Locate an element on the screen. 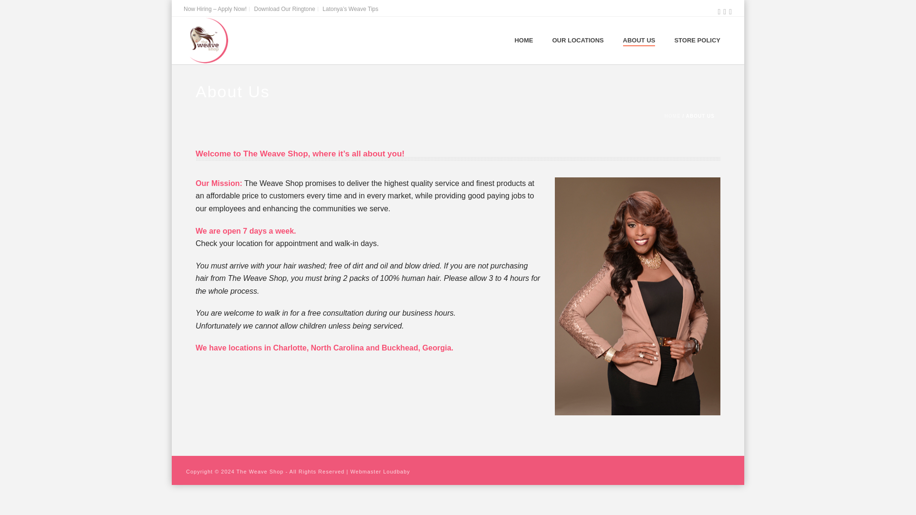  STORE POLICY is located at coordinates (697, 41).